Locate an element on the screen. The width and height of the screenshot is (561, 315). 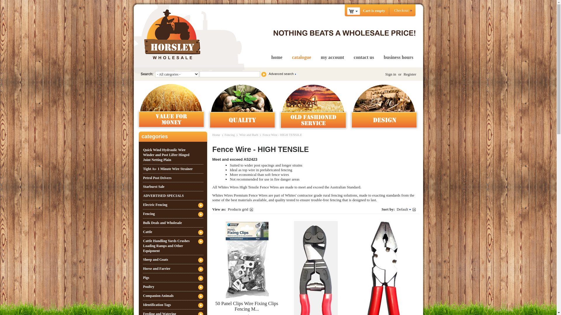
Default is located at coordinates (404, 209).